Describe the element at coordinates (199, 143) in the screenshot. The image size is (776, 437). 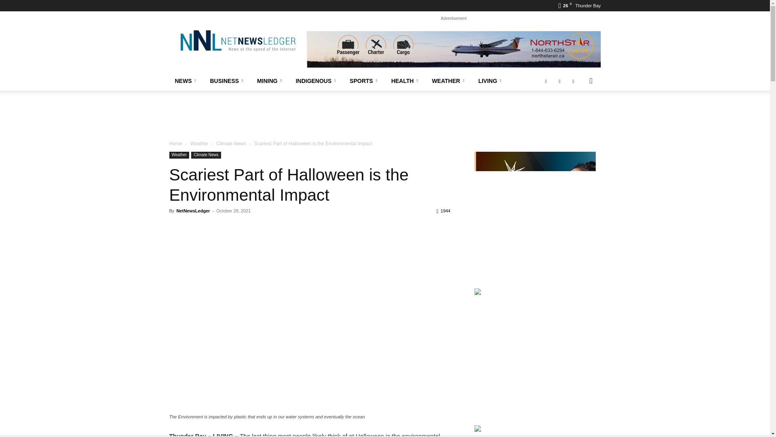
I see `View all posts in Weather` at that location.